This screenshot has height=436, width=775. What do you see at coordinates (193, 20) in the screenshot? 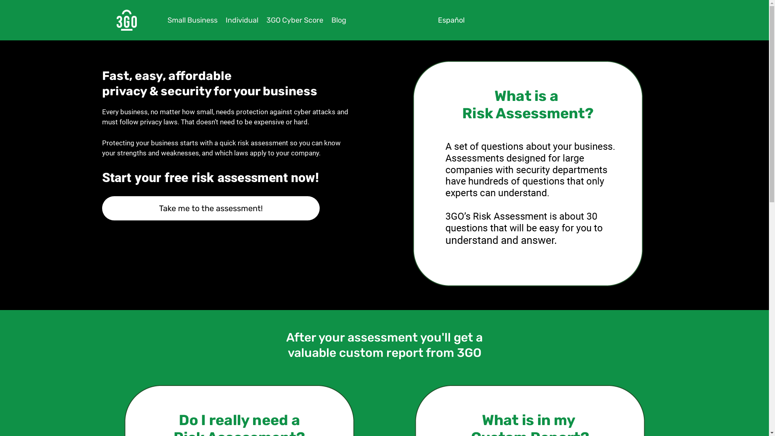
I see `Small Business` at bounding box center [193, 20].